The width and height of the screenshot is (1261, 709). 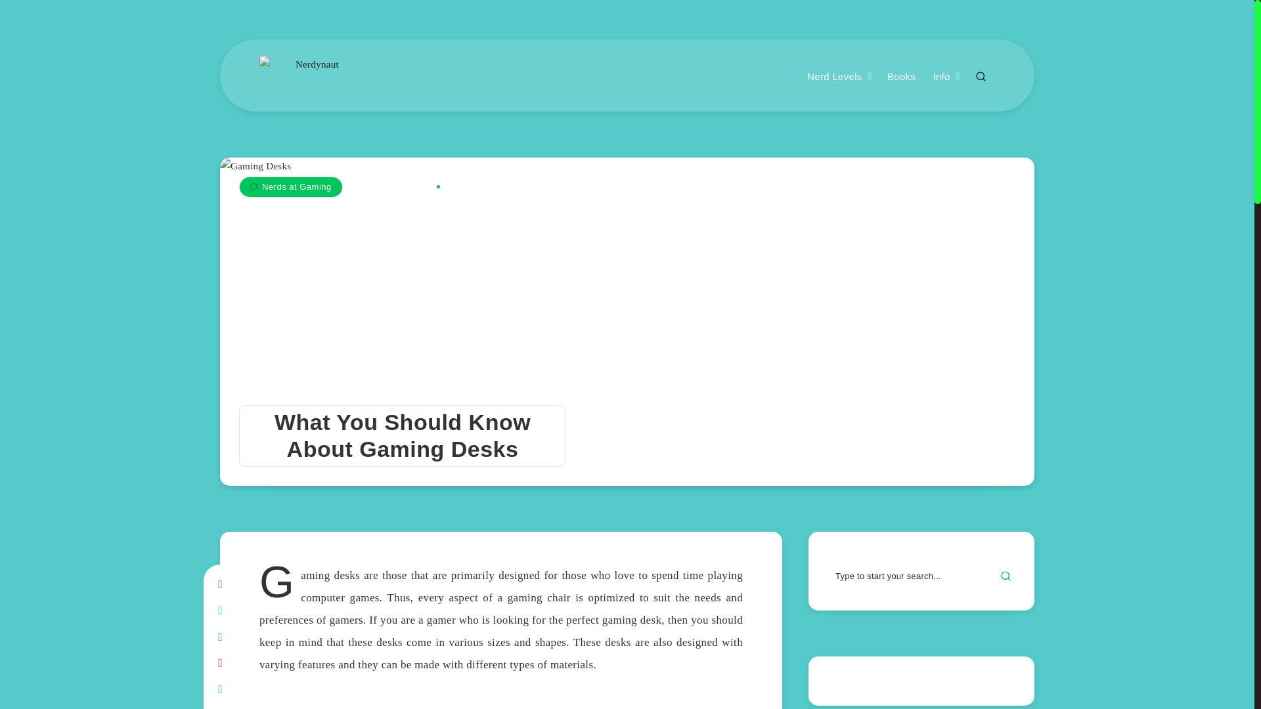 I want to click on Info, so click(x=940, y=77).